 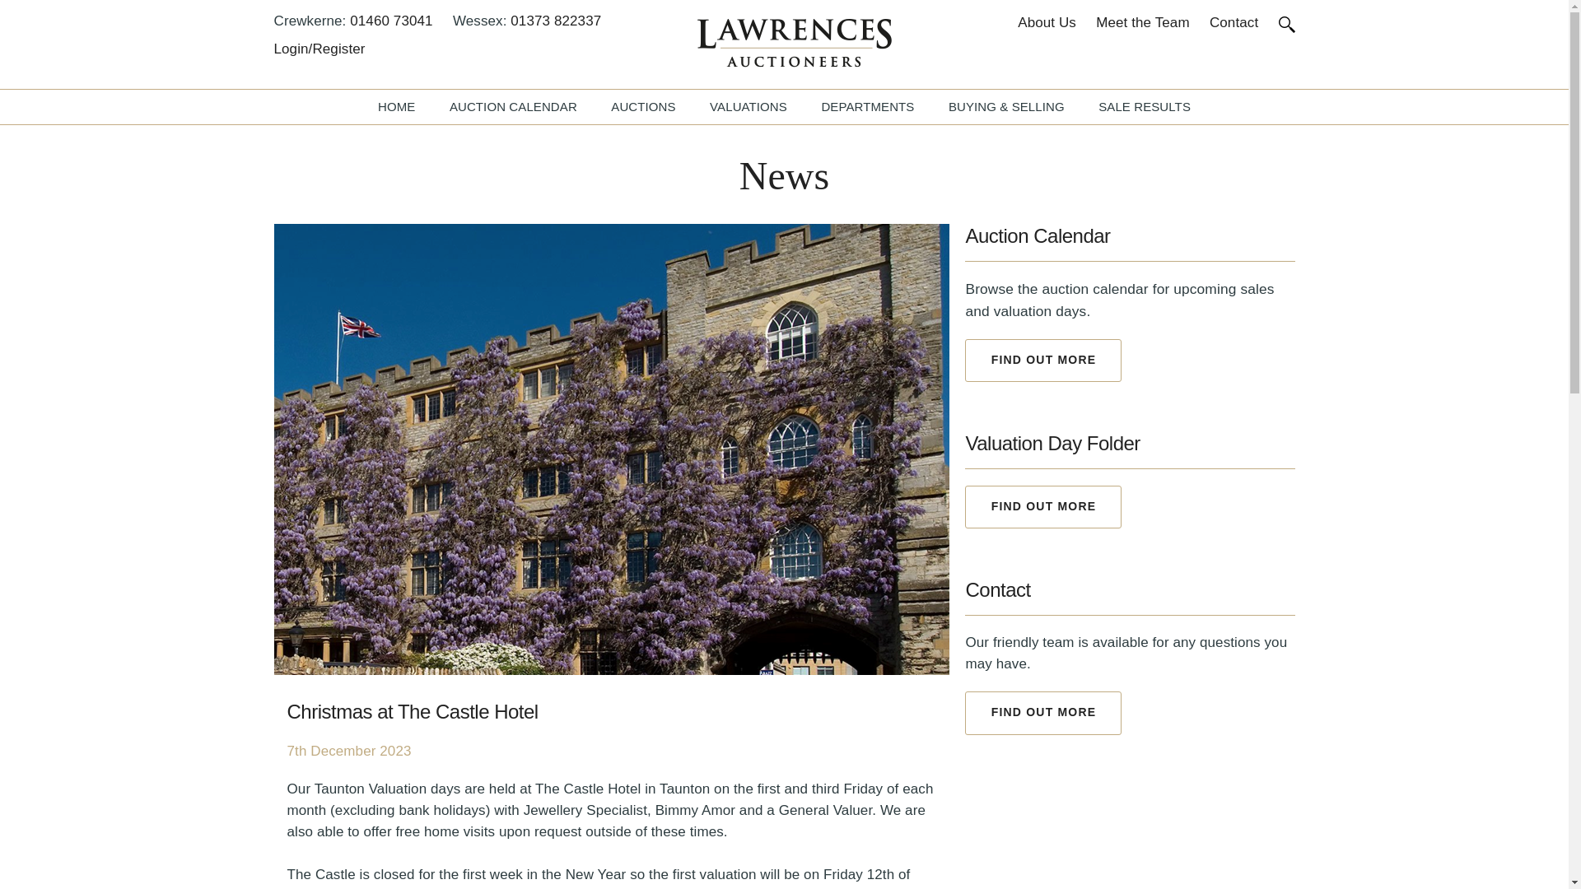 I want to click on 01460 73041, so click(x=390, y=22).